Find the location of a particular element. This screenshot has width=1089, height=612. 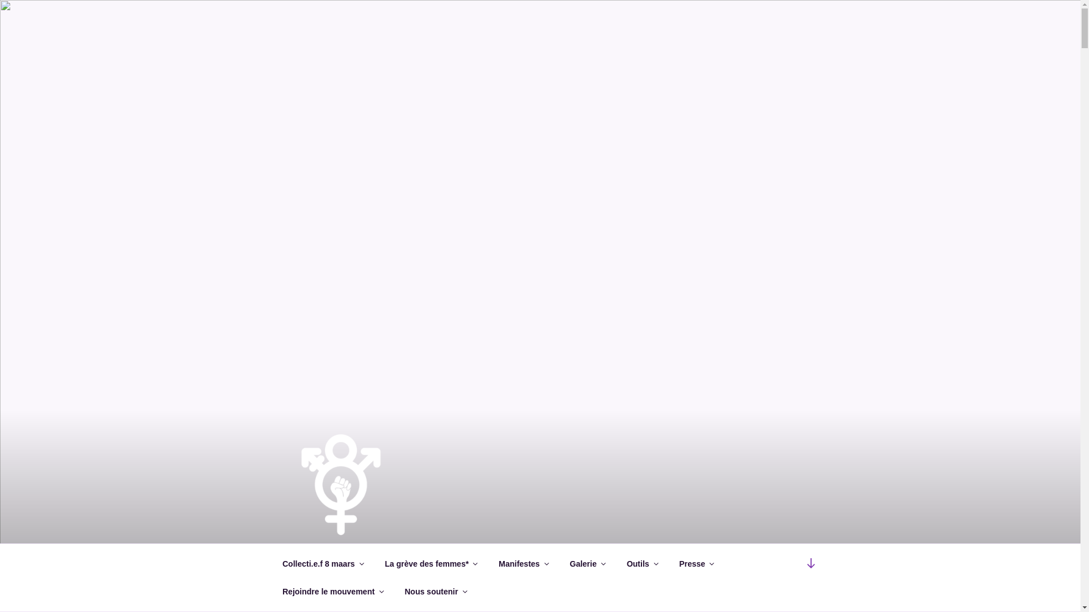

Nous soutenir is located at coordinates (436, 592).